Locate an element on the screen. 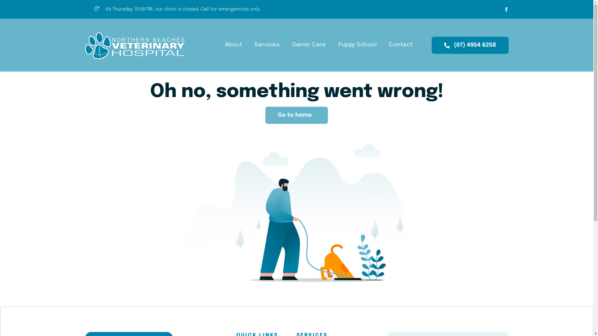 The width and height of the screenshot is (598, 336). Contact is located at coordinates (401, 45).